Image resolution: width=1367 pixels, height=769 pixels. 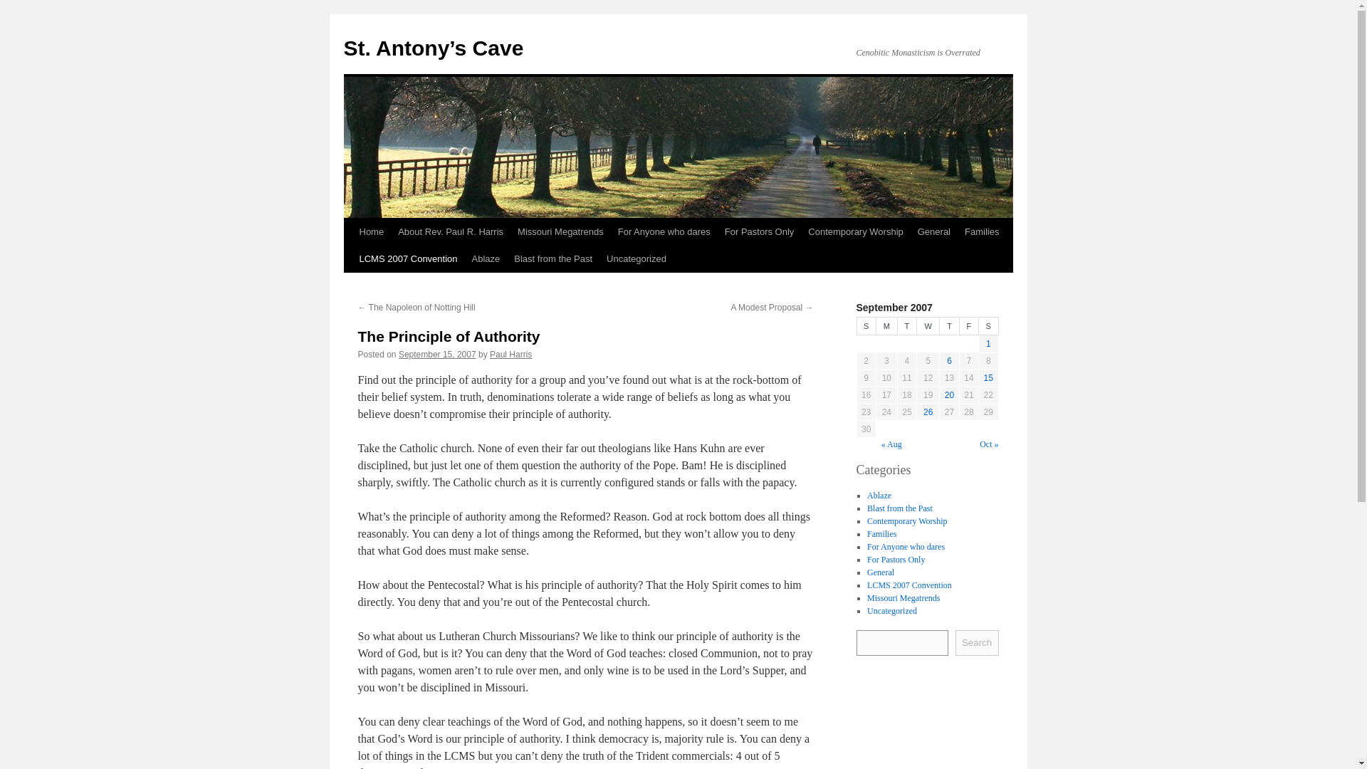 What do you see at coordinates (759, 231) in the screenshot?
I see `For Pastors Only` at bounding box center [759, 231].